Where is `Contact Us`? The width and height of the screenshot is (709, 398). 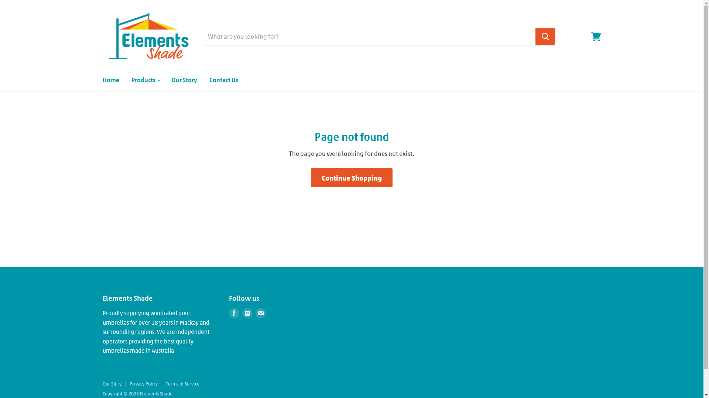
Contact Us is located at coordinates (224, 80).